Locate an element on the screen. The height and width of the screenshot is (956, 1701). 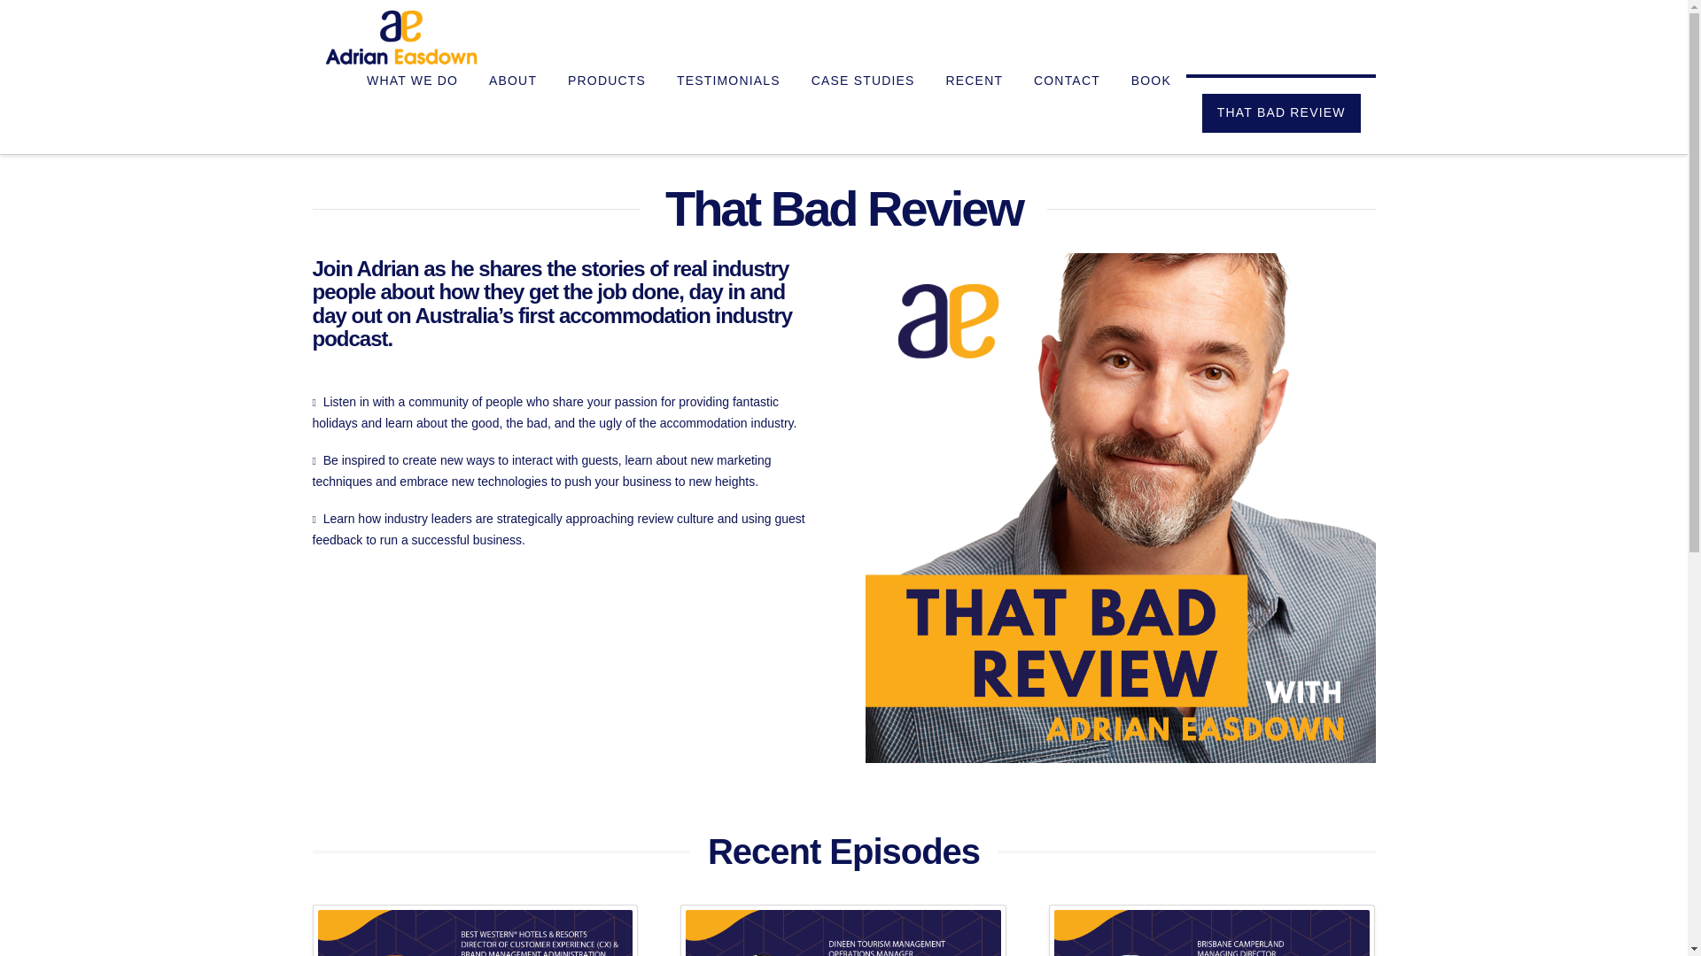
ABOUT is located at coordinates (512, 113).